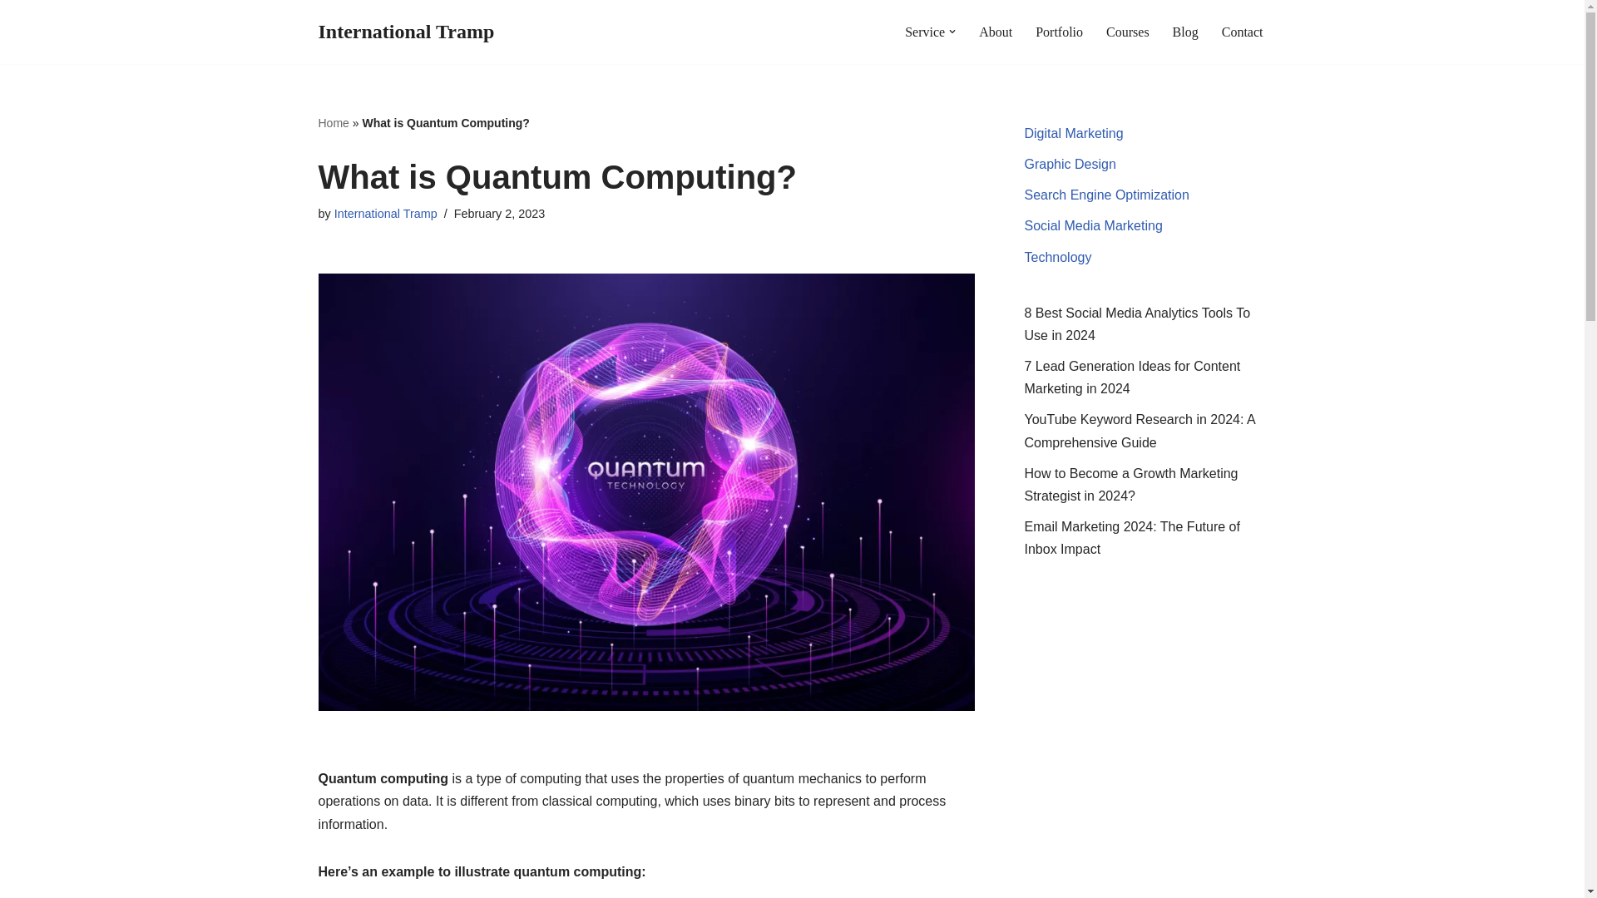 This screenshot has height=898, width=1597. What do you see at coordinates (1133, 377) in the screenshot?
I see `7 Lead Generation Ideas for Content Marketing in 2024` at bounding box center [1133, 377].